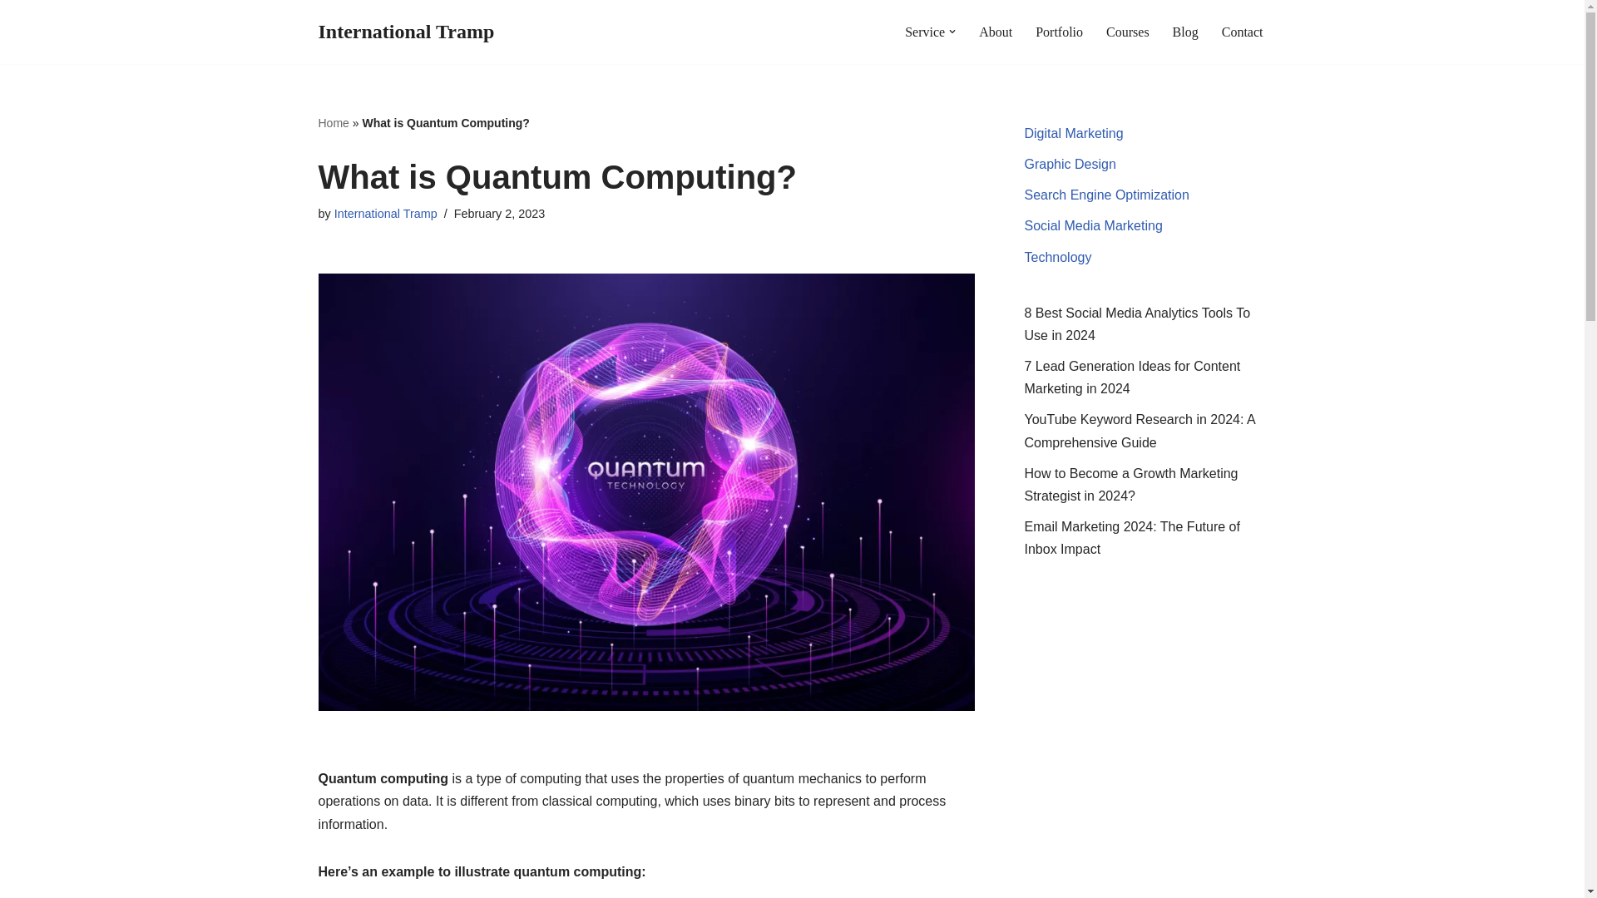 This screenshot has height=898, width=1597. What do you see at coordinates (1133, 377) in the screenshot?
I see `7 Lead Generation Ideas for Content Marketing in 2024` at bounding box center [1133, 377].